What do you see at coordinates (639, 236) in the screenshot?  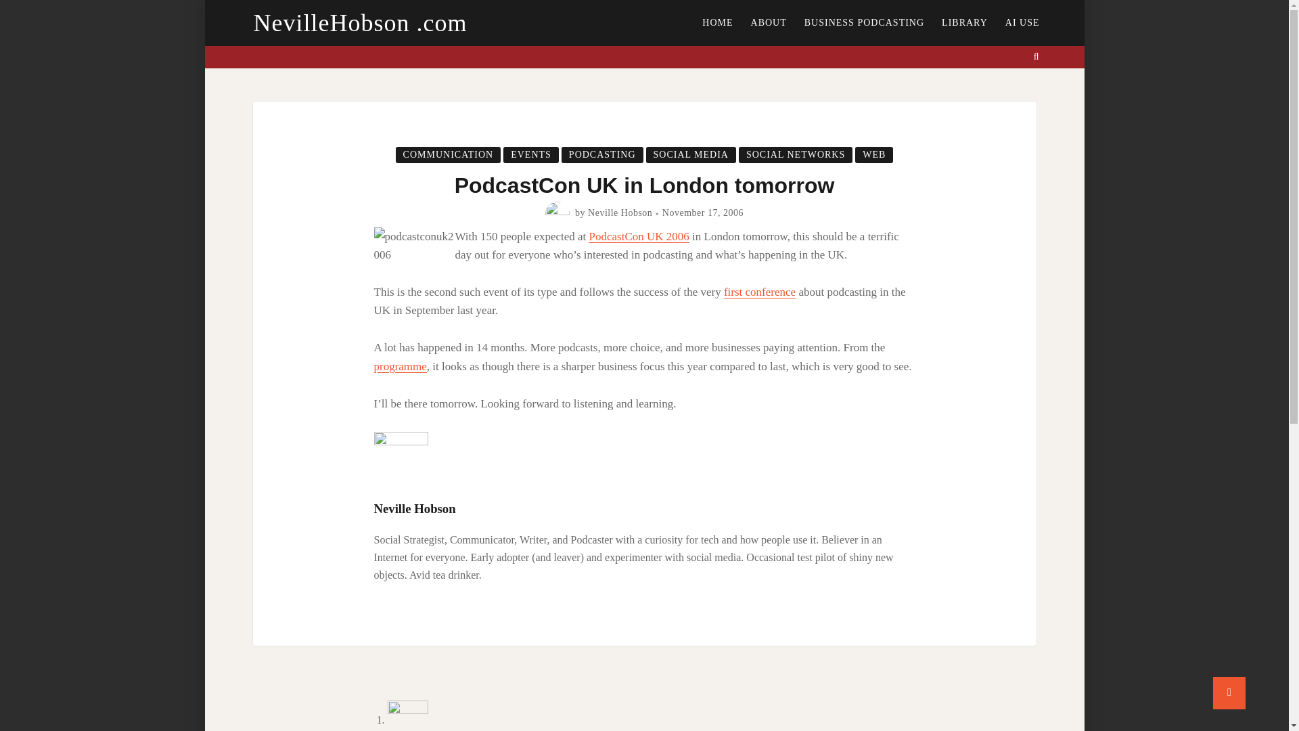 I see `PodcastCon UK 2006` at bounding box center [639, 236].